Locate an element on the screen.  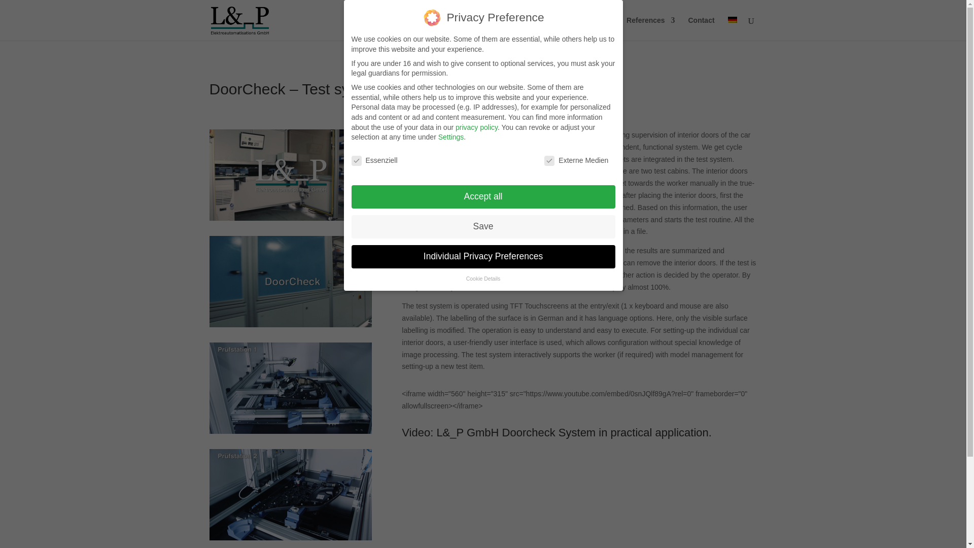
Contact is located at coordinates (701, 28).